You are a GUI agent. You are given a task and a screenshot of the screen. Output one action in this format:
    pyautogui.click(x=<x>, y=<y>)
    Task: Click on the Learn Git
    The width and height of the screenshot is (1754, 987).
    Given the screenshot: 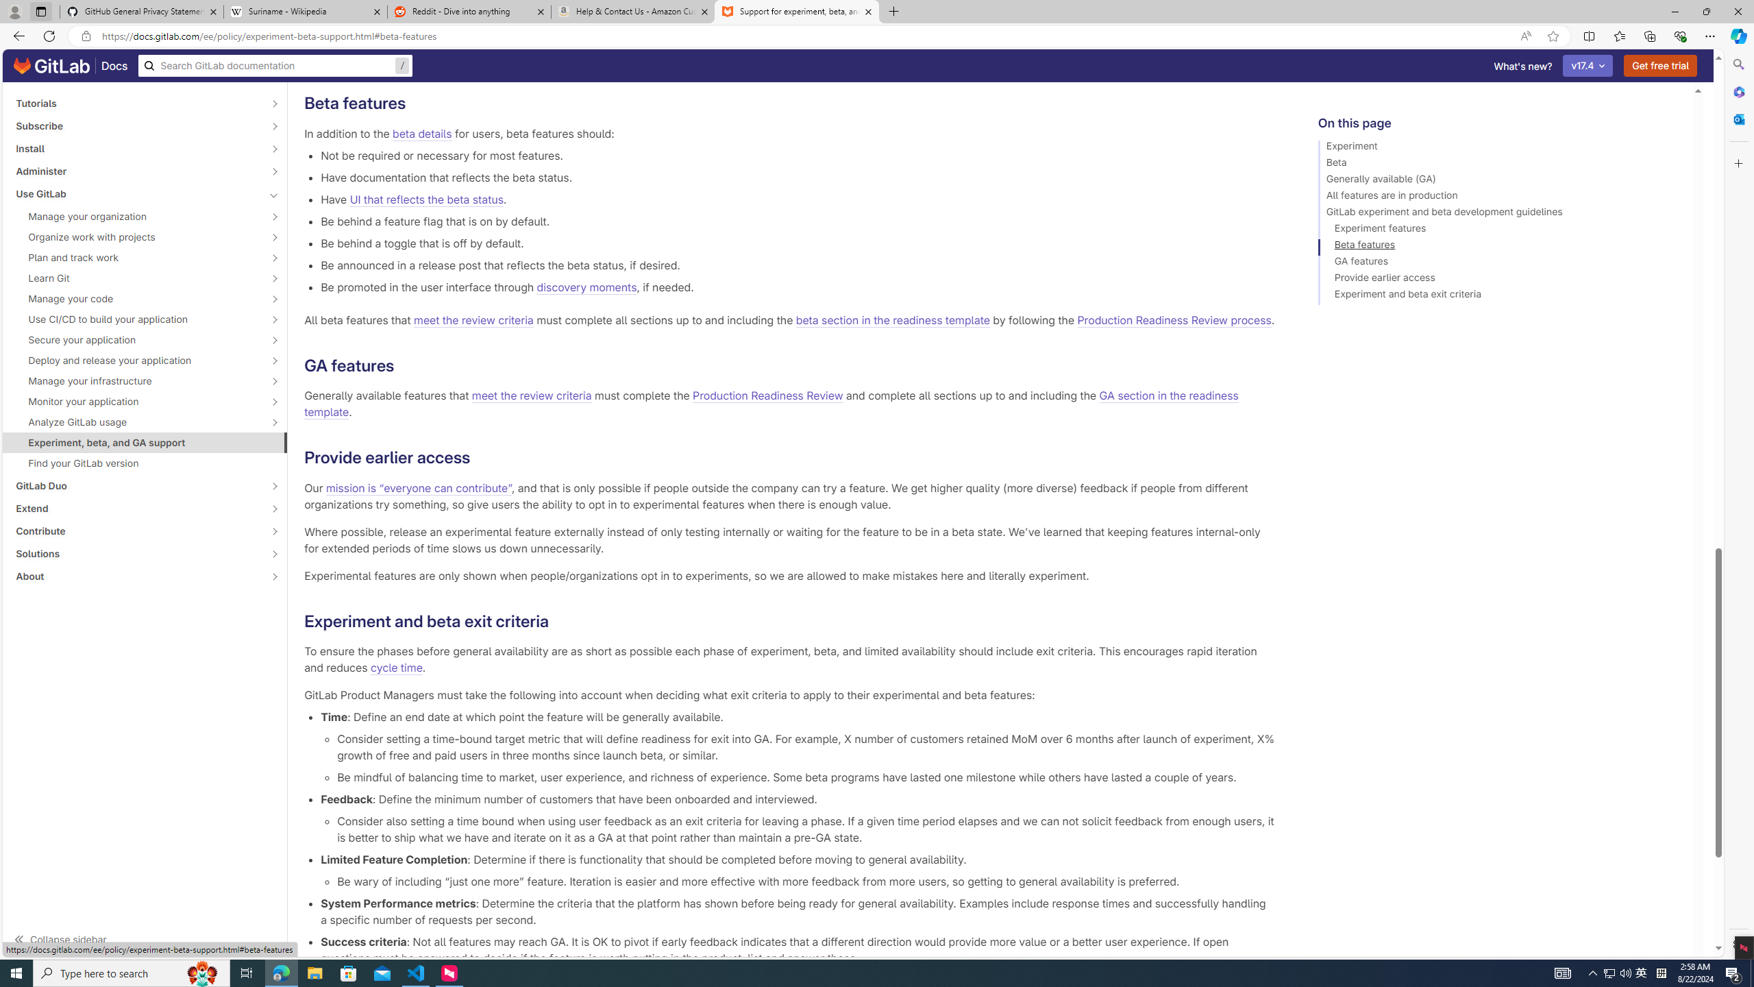 What is the action you would take?
    pyautogui.click(x=137, y=278)
    